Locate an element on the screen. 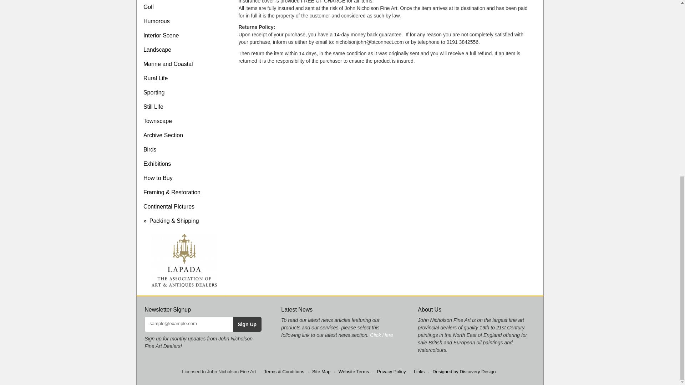 The image size is (685, 385). Humorous is located at coordinates (184, 21).